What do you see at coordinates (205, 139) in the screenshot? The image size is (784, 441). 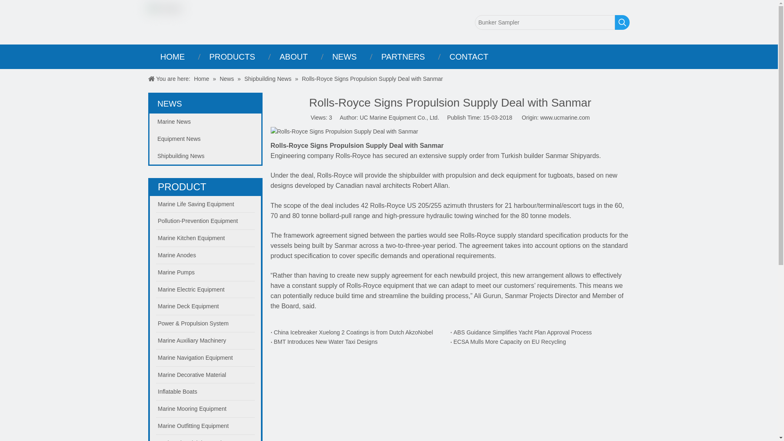 I see `Equipment News` at bounding box center [205, 139].